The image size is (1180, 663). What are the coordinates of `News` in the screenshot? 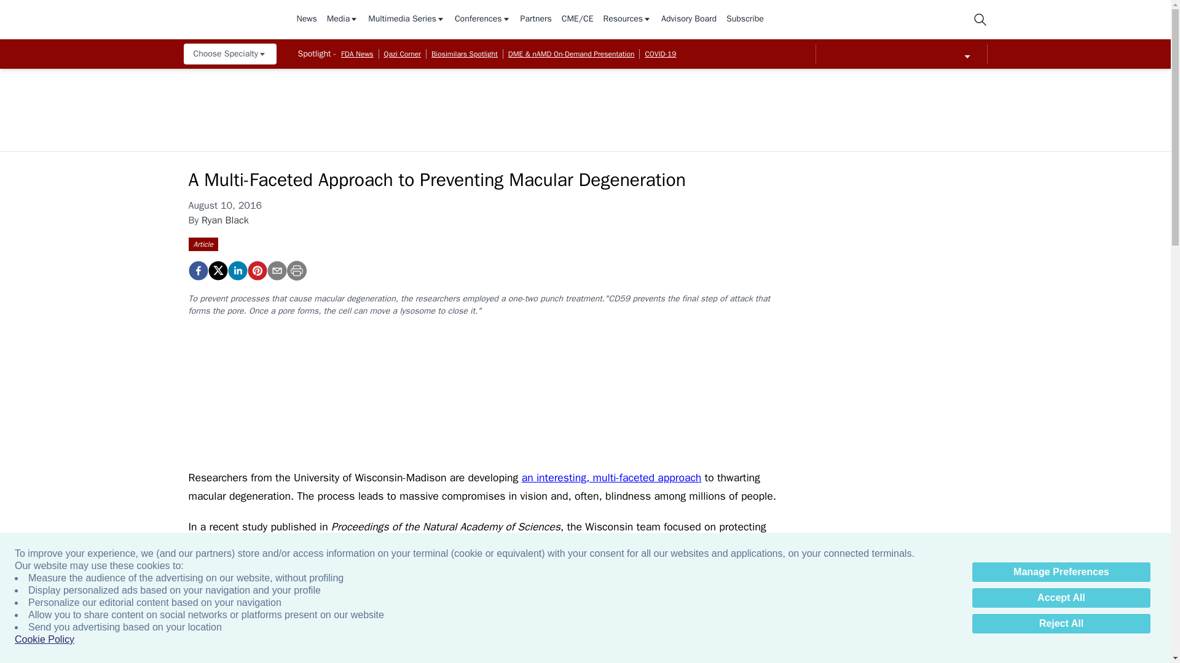 It's located at (306, 20).